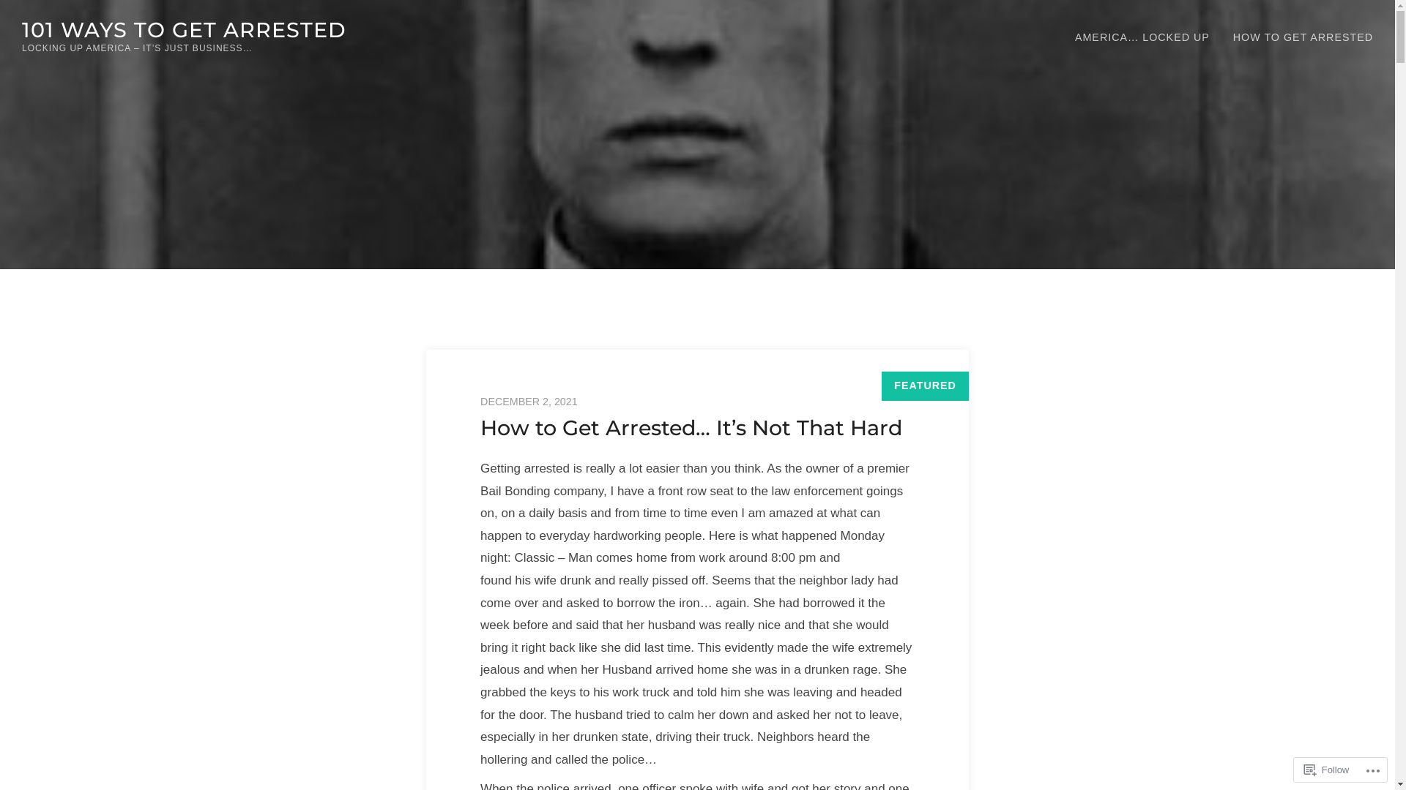 Image resolution: width=1406 pixels, height=790 pixels. I want to click on 101 WAYS TO GET ARRESTED, so click(185, 29).